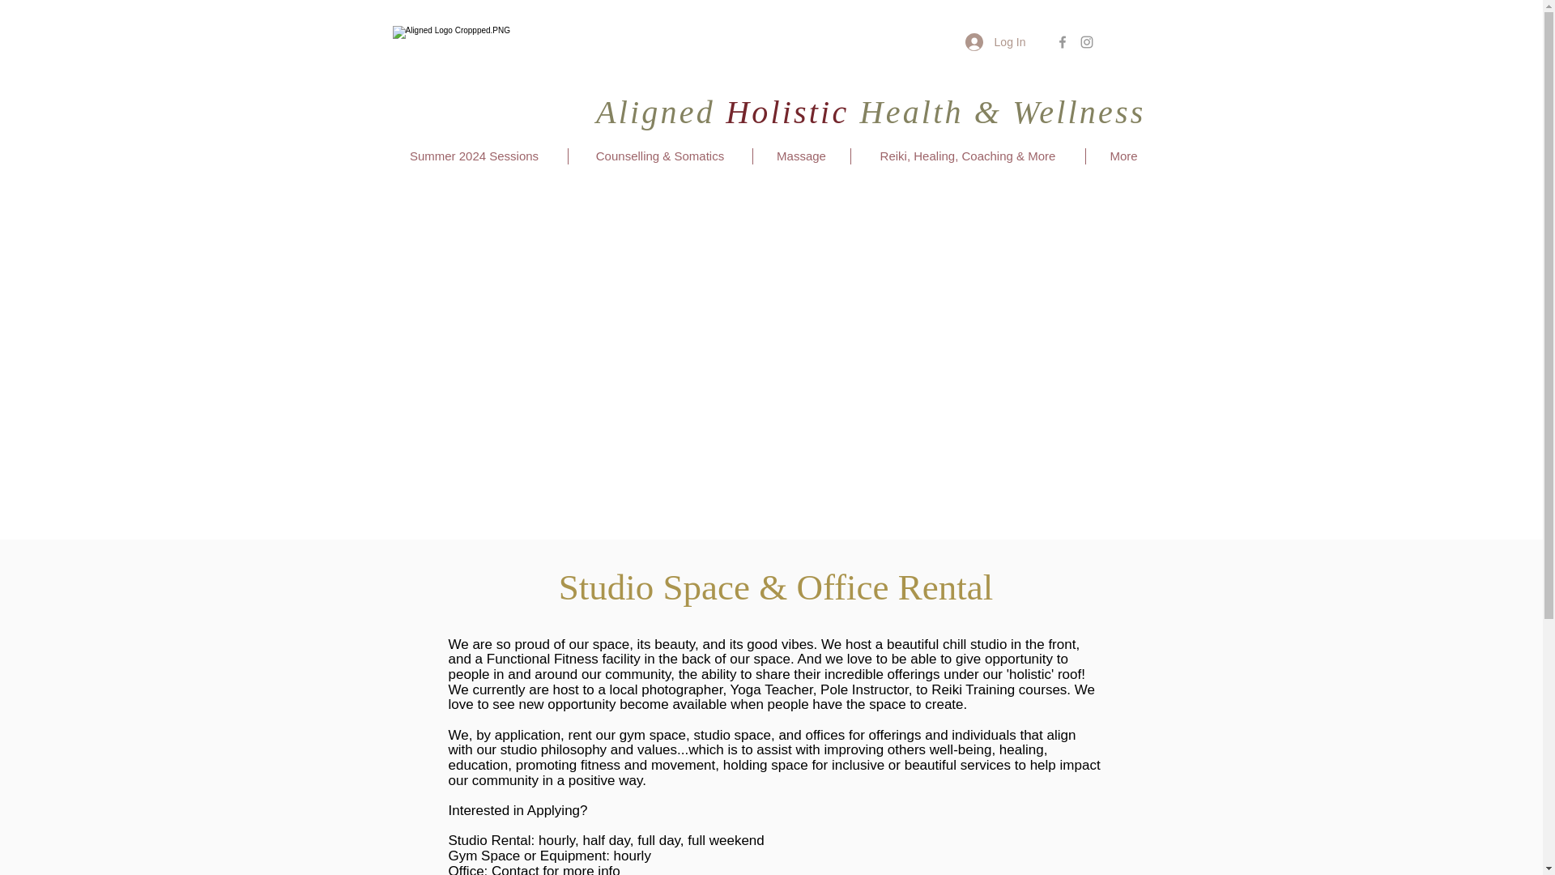 This screenshot has height=875, width=1555. I want to click on Summer 2024 Sessions, so click(474, 156).